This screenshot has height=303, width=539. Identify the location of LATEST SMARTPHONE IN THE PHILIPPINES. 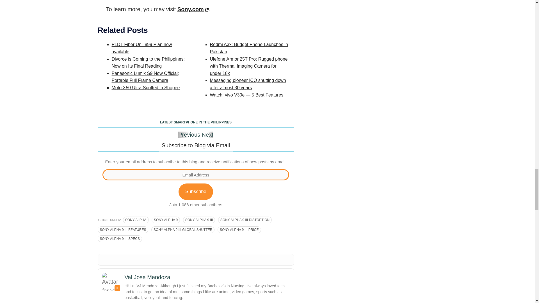
(196, 123).